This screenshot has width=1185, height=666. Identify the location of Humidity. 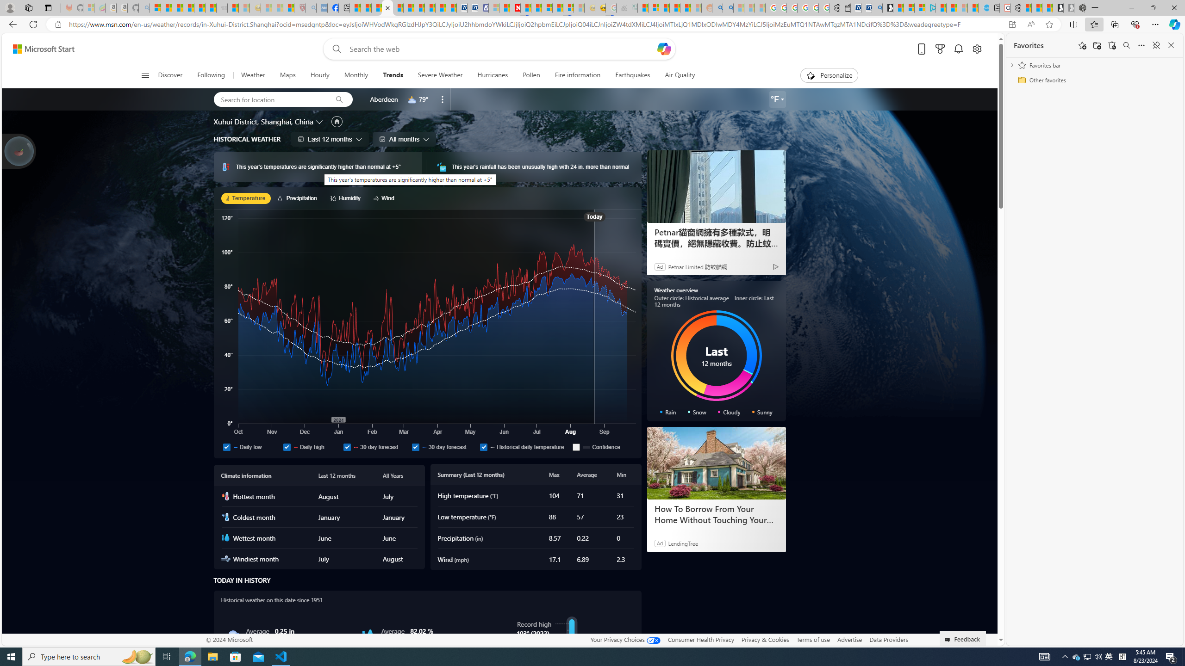
(347, 198).